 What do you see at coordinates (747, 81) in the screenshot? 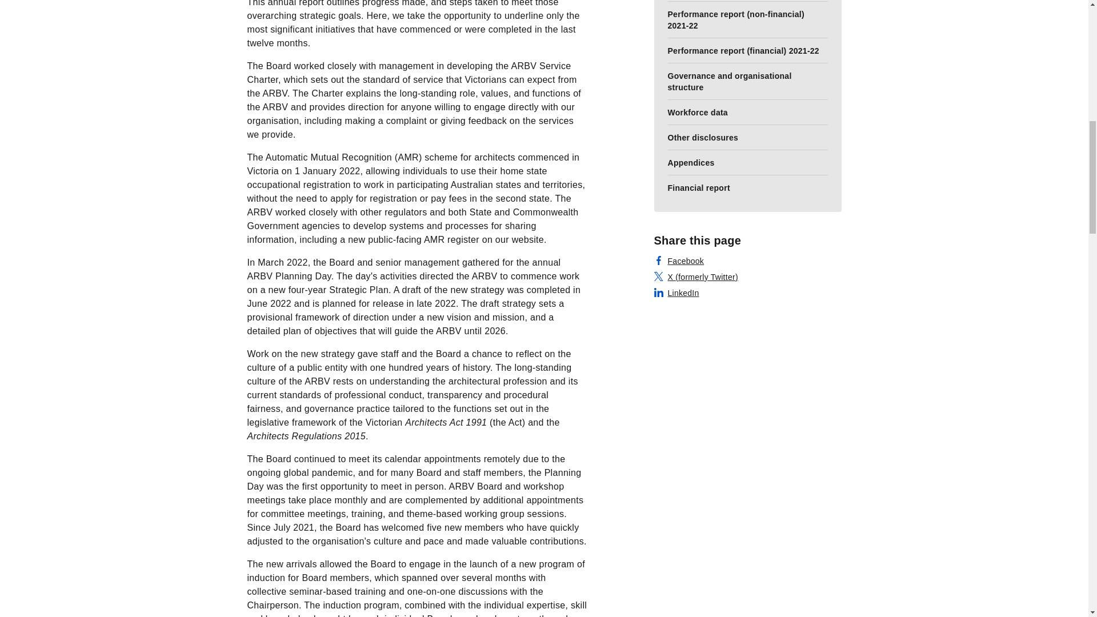
I see `Governance and organisational structure` at bounding box center [747, 81].